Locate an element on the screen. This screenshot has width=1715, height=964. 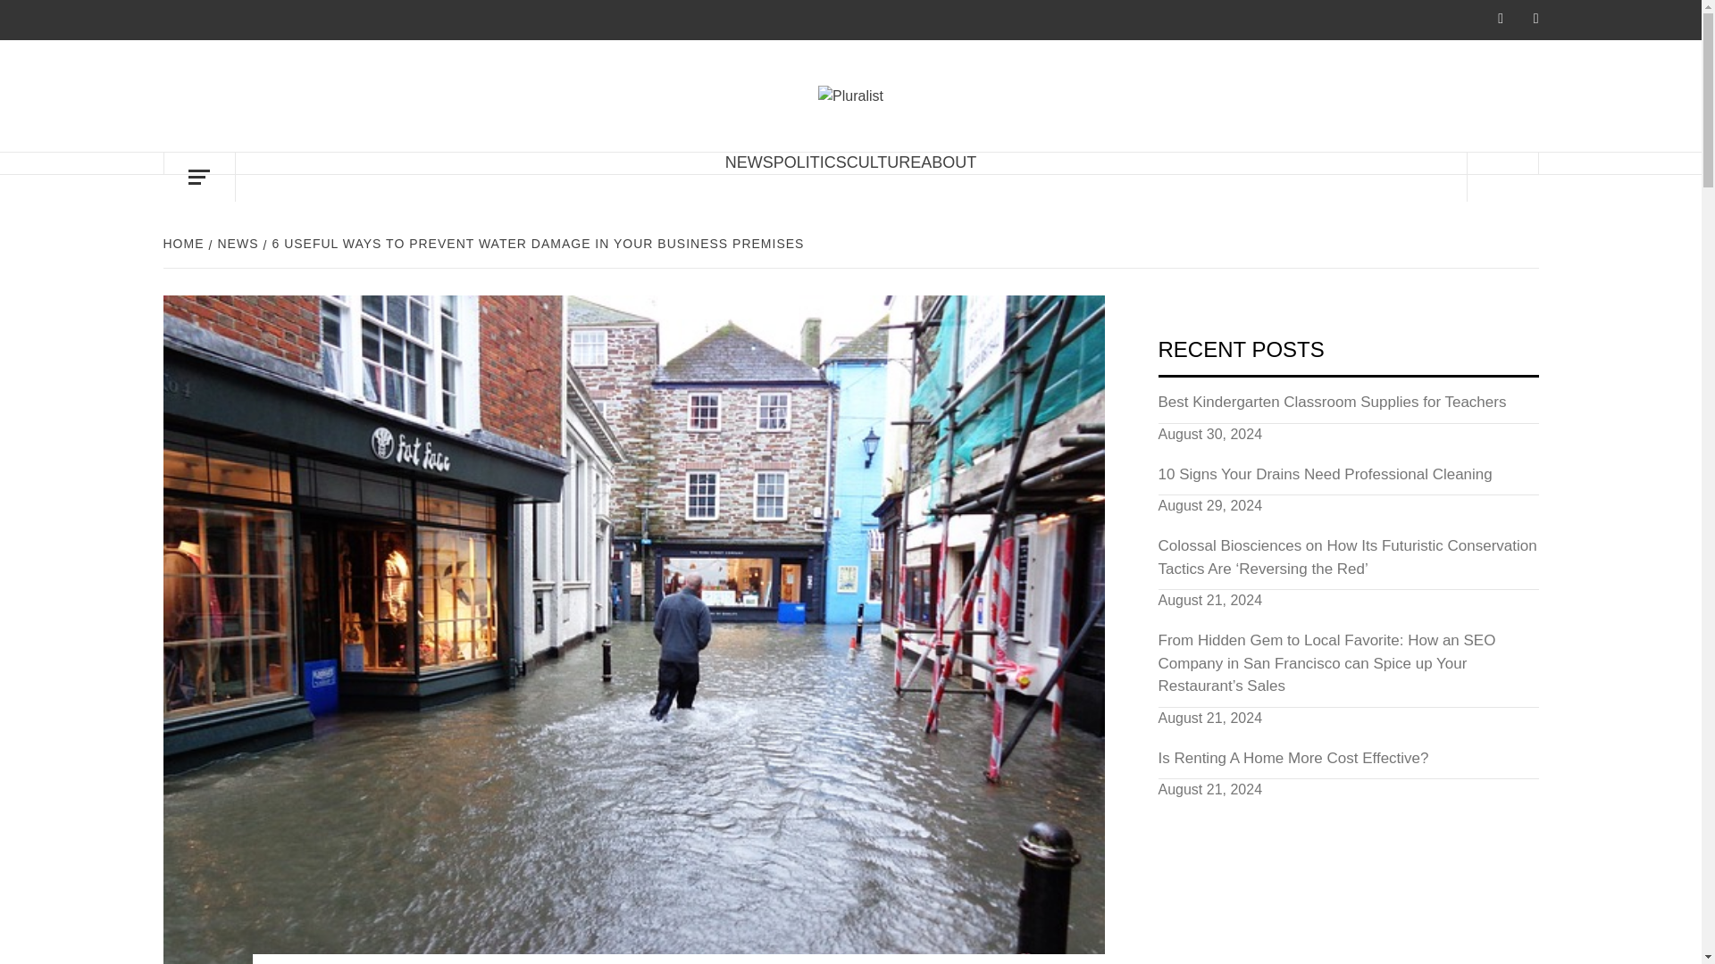
Is Renting A Home More Cost Effective? is located at coordinates (1348, 763).